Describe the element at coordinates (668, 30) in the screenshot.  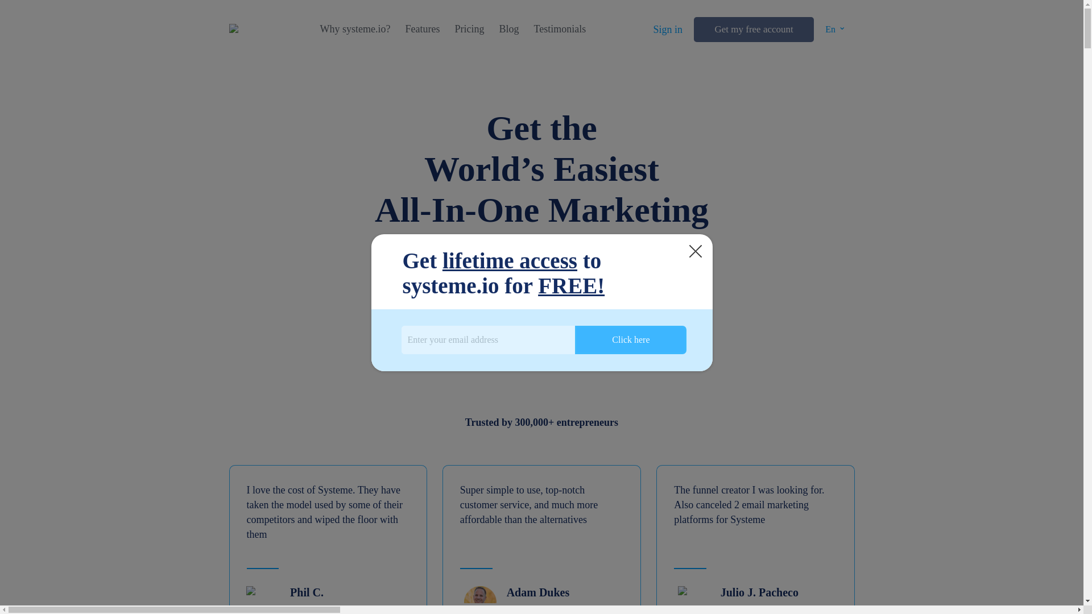
I see `Sign in` at that location.